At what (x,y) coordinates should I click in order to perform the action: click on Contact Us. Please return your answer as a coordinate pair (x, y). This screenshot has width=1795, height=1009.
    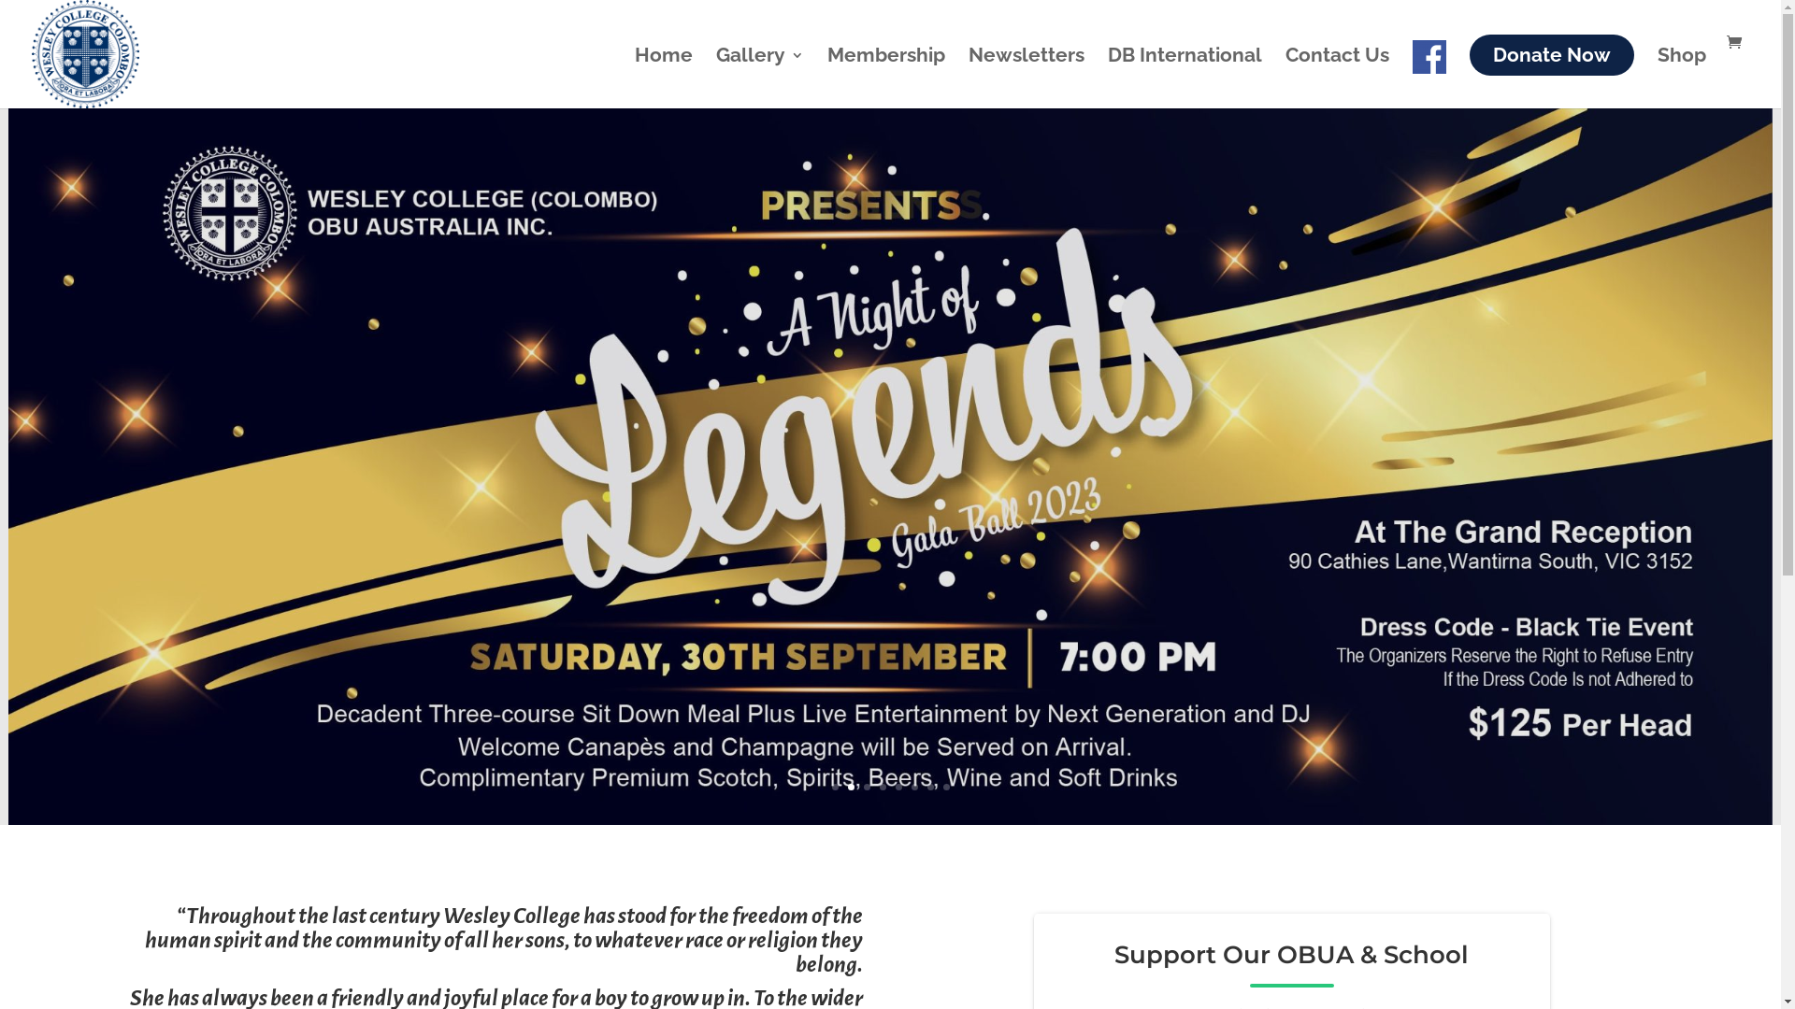
    Looking at the image, I should click on (1337, 73).